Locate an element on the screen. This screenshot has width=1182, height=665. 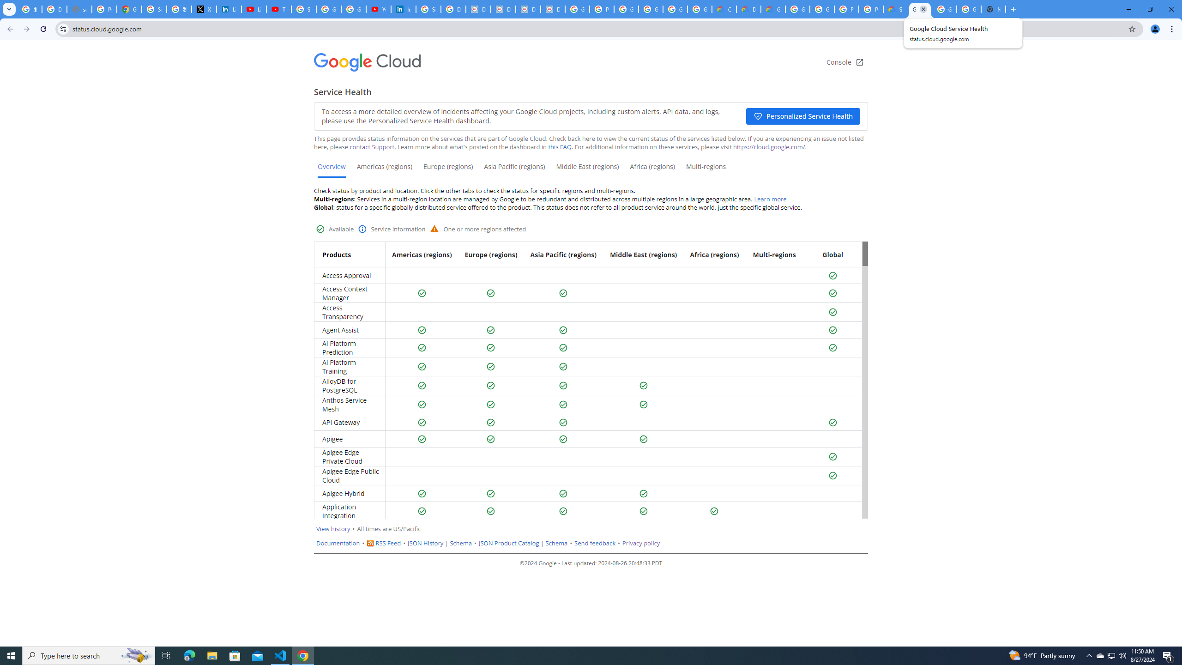
X is located at coordinates (204, 9).